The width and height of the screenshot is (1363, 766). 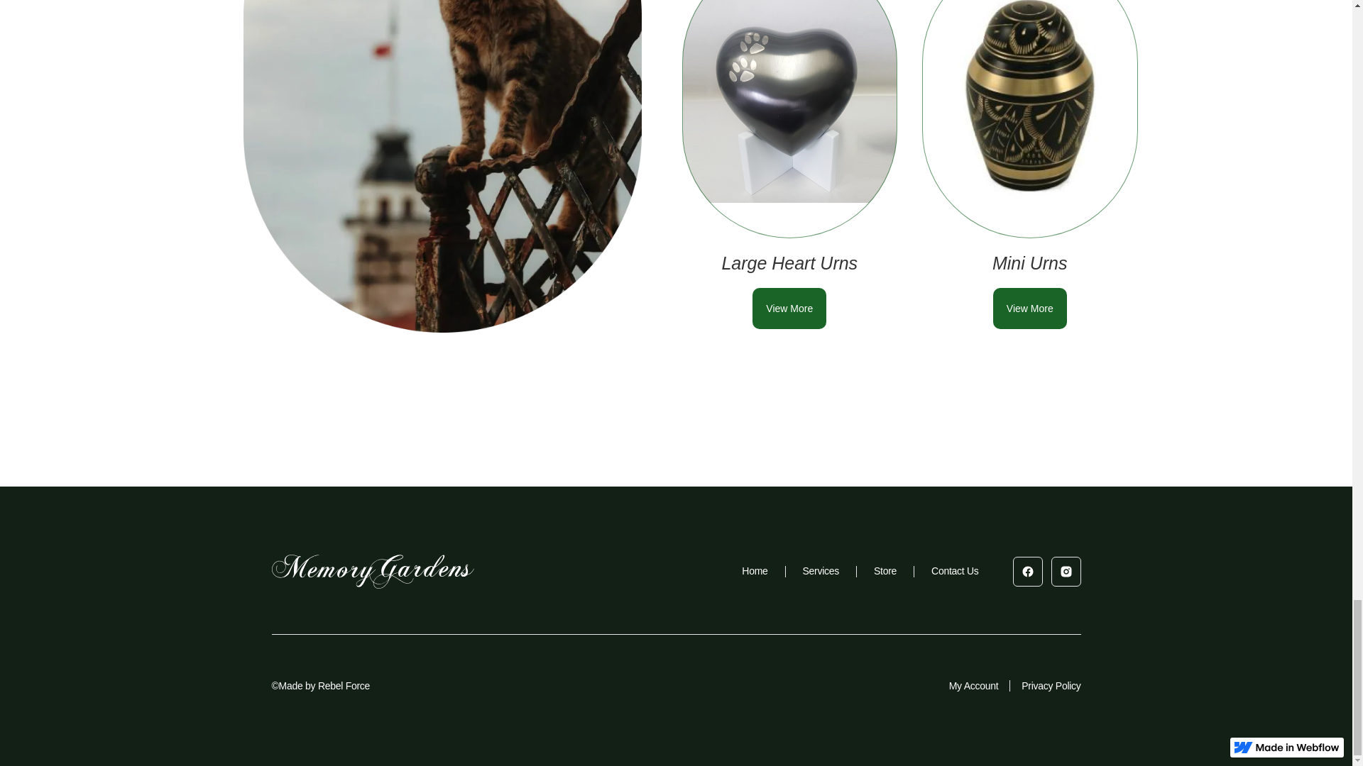 I want to click on Home, so click(x=754, y=571).